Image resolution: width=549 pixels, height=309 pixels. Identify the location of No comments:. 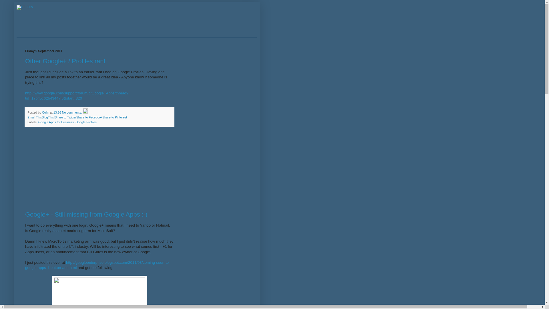
(73, 112).